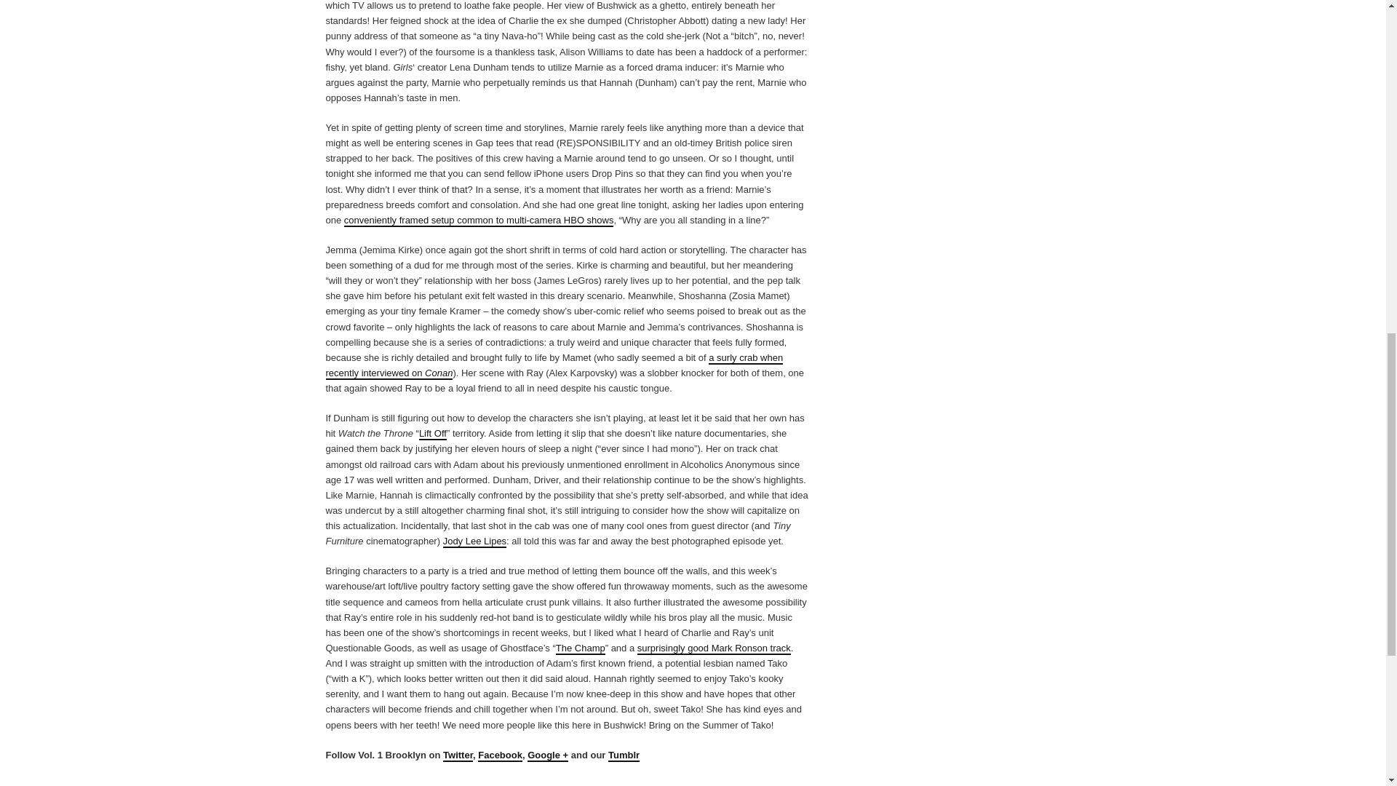 The height and width of the screenshot is (786, 1397). Describe the element at coordinates (624, 755) in the screenshot. I see `Tumblr` at that location.